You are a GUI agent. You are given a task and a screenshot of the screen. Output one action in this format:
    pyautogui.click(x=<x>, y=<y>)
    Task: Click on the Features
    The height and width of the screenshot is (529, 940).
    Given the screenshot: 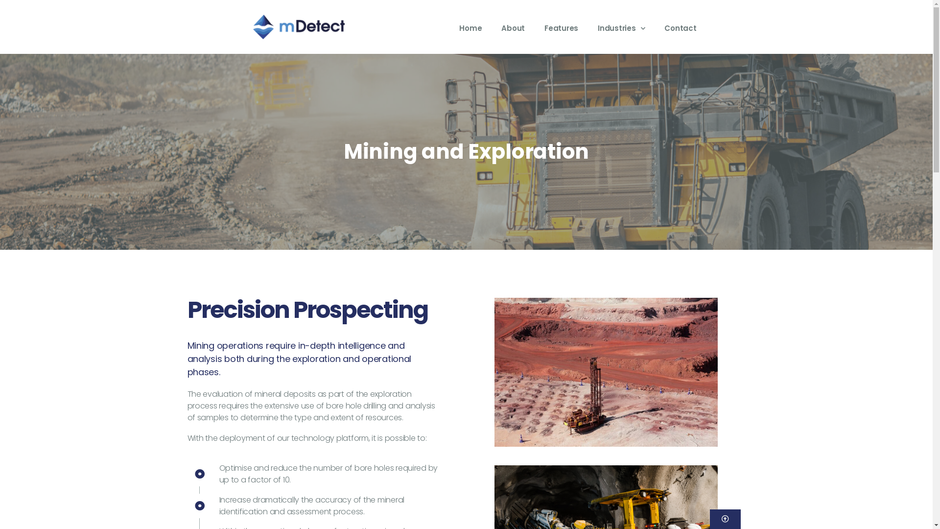 What is the action you would take?
    pyautogui.click(x=561, y=28)
    